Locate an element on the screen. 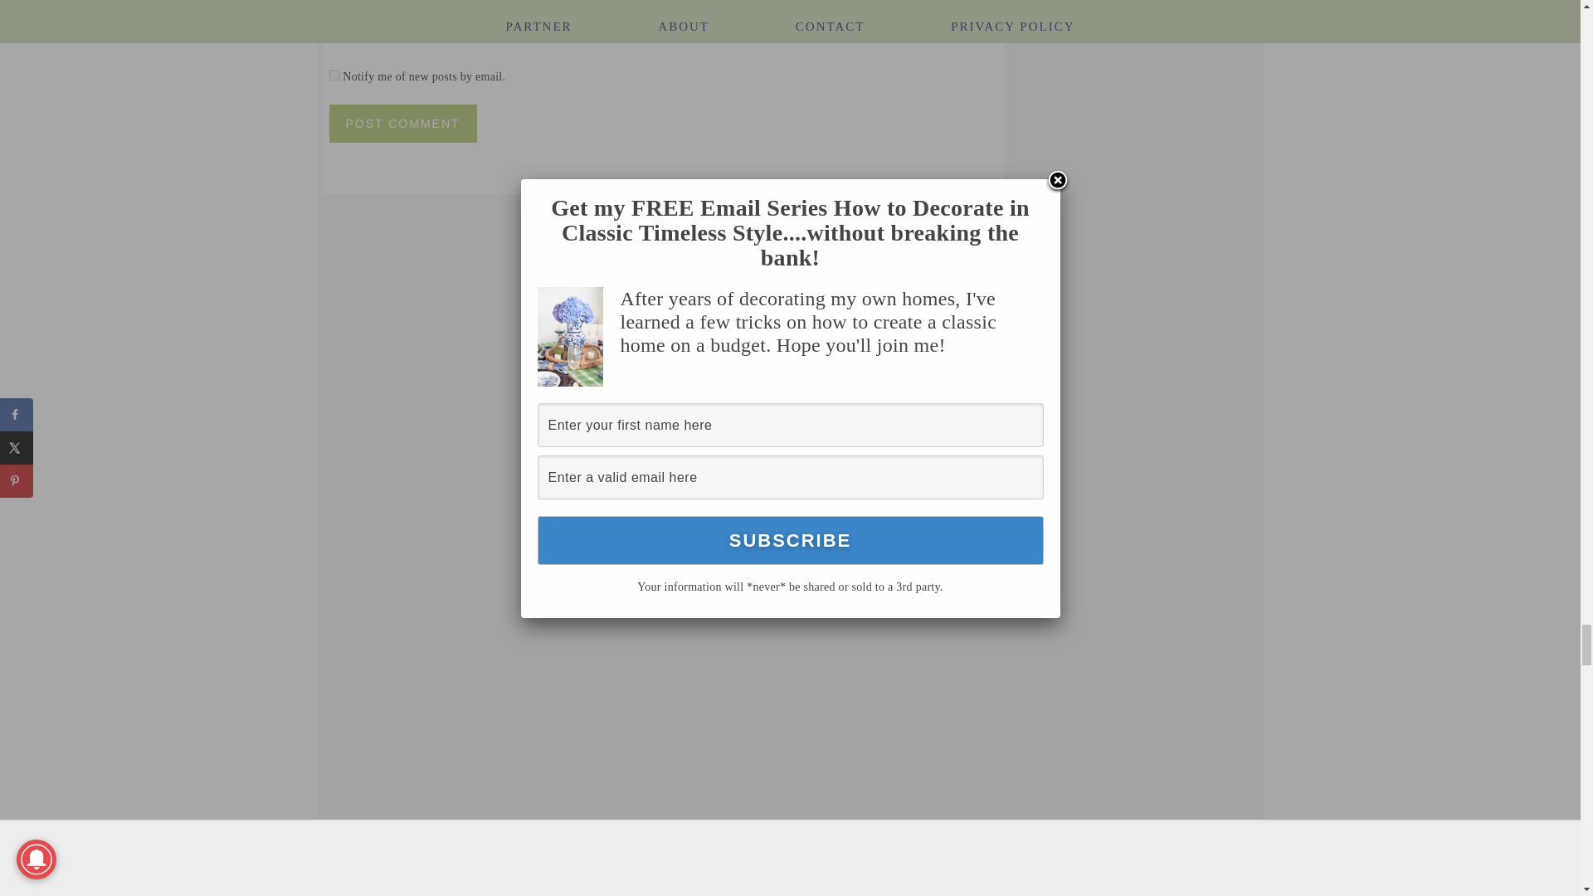  subscribe is located at coordinates (334, 75).